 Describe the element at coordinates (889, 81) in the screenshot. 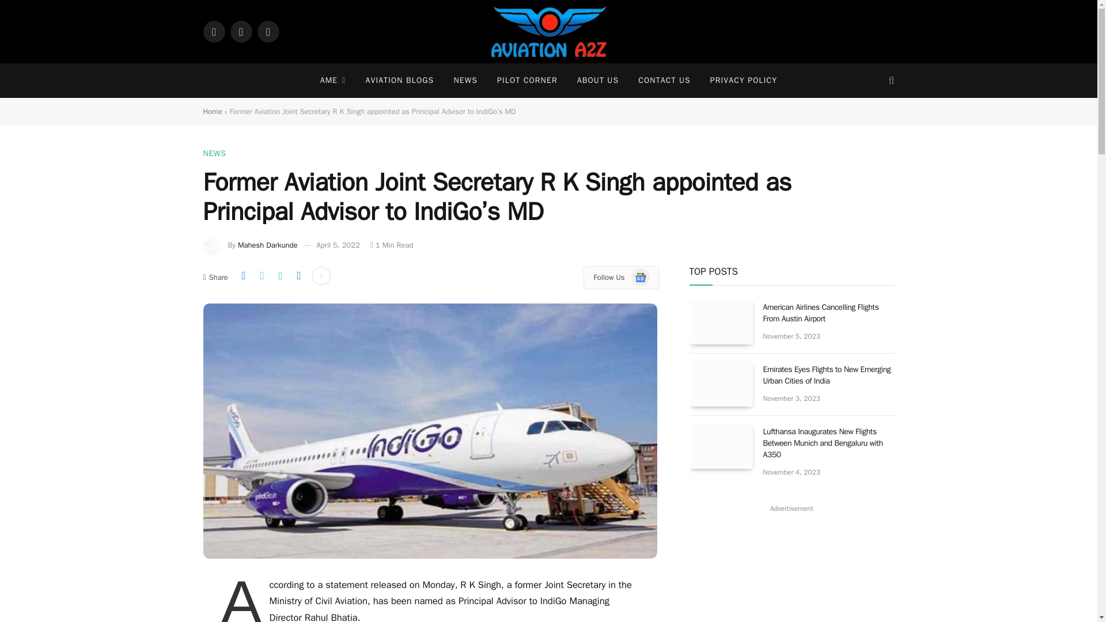

I see `Search` at that location.